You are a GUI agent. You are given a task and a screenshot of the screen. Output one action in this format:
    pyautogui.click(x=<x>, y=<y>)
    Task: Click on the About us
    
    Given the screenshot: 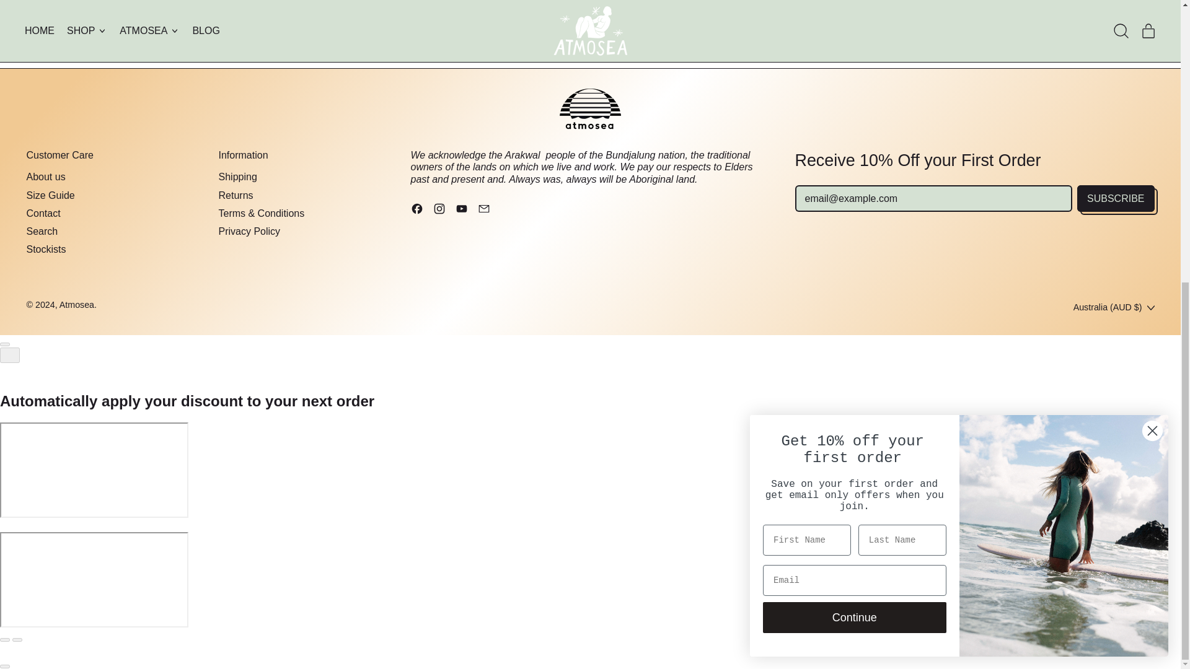 What is the action you would take?
    pyautogui.click(x=46, y=176)
    